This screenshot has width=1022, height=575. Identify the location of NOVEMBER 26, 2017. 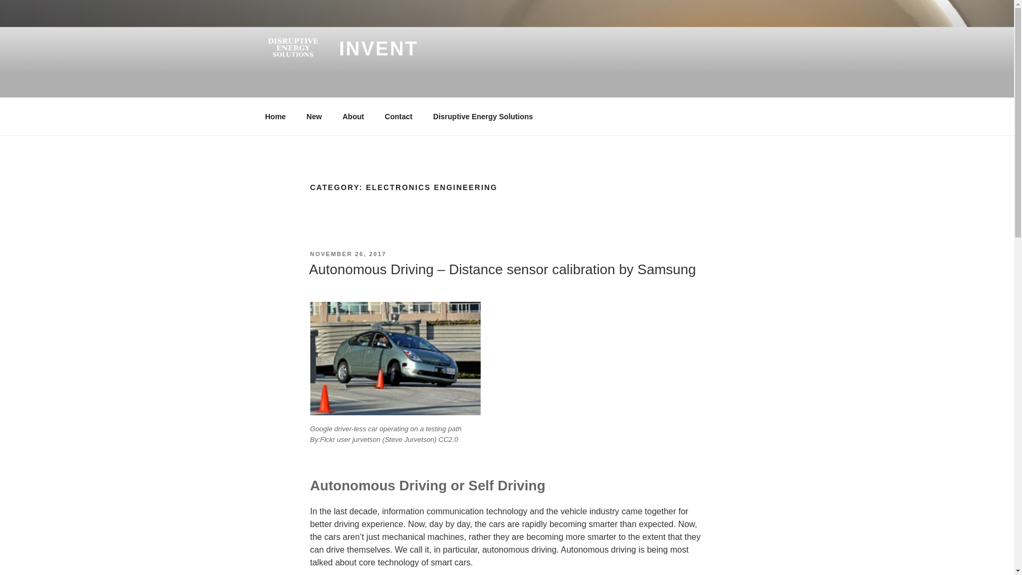
(348, 253).